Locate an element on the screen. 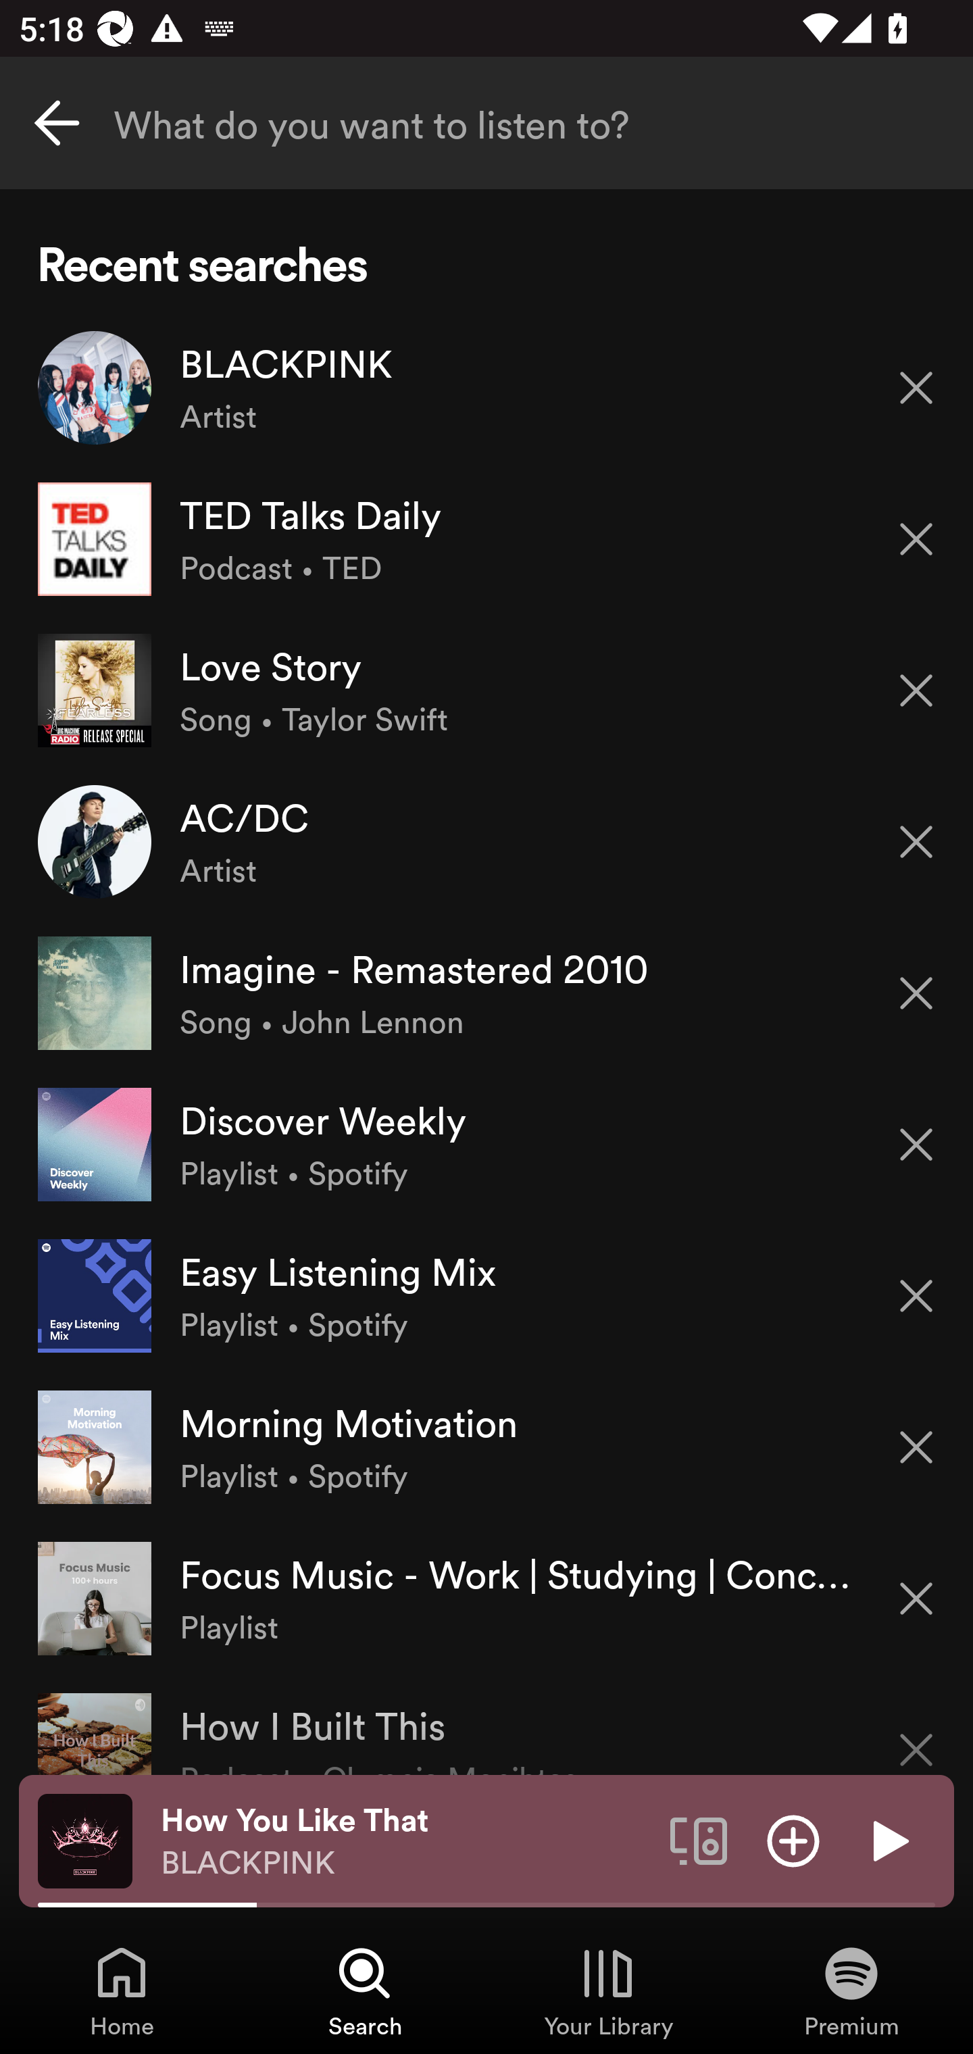 Image resolution: width=973 pixels, height=2054 pixels. Remove is located at coordinates (916, 539).